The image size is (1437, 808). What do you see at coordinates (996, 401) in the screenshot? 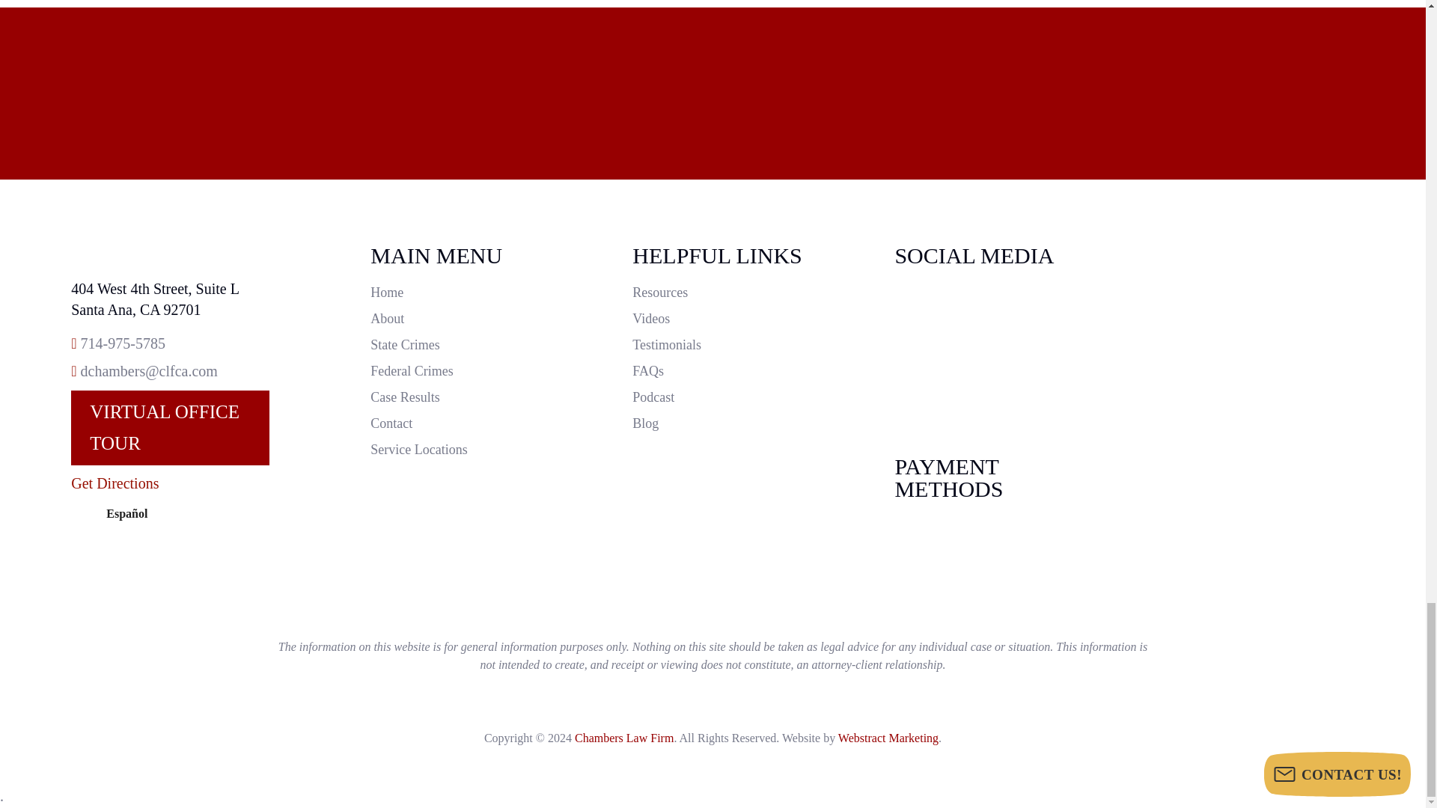
I see `Yelp` at bounding box center [996, 401].